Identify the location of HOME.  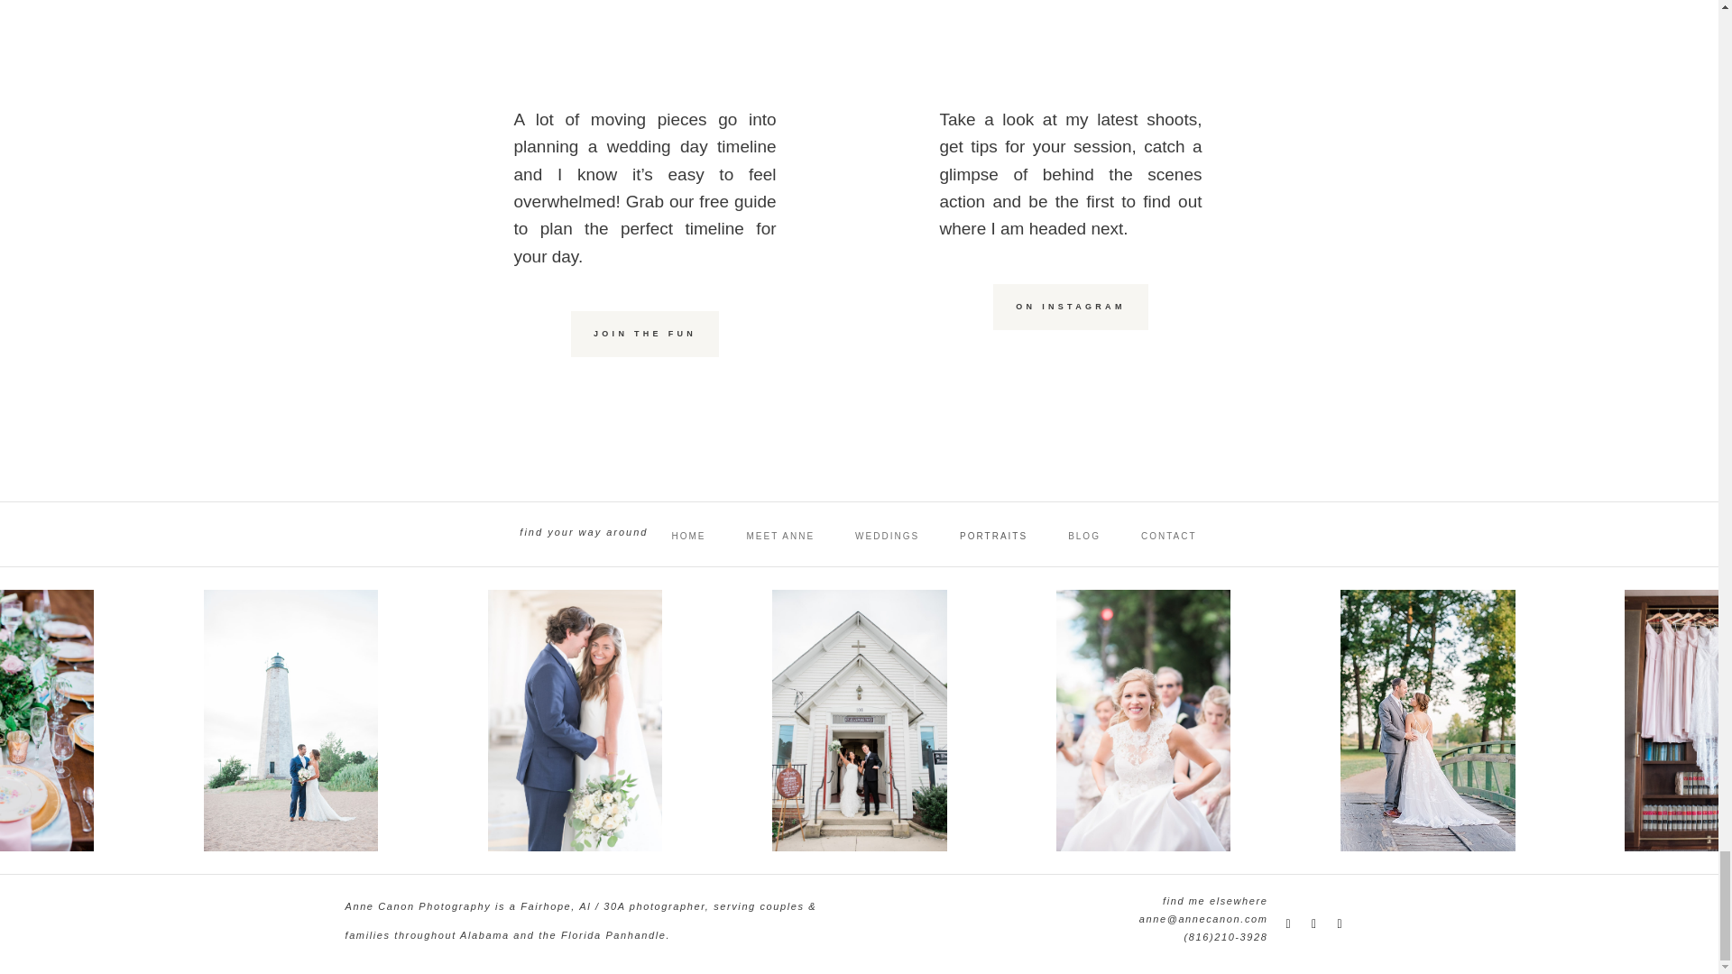
(687, 536).